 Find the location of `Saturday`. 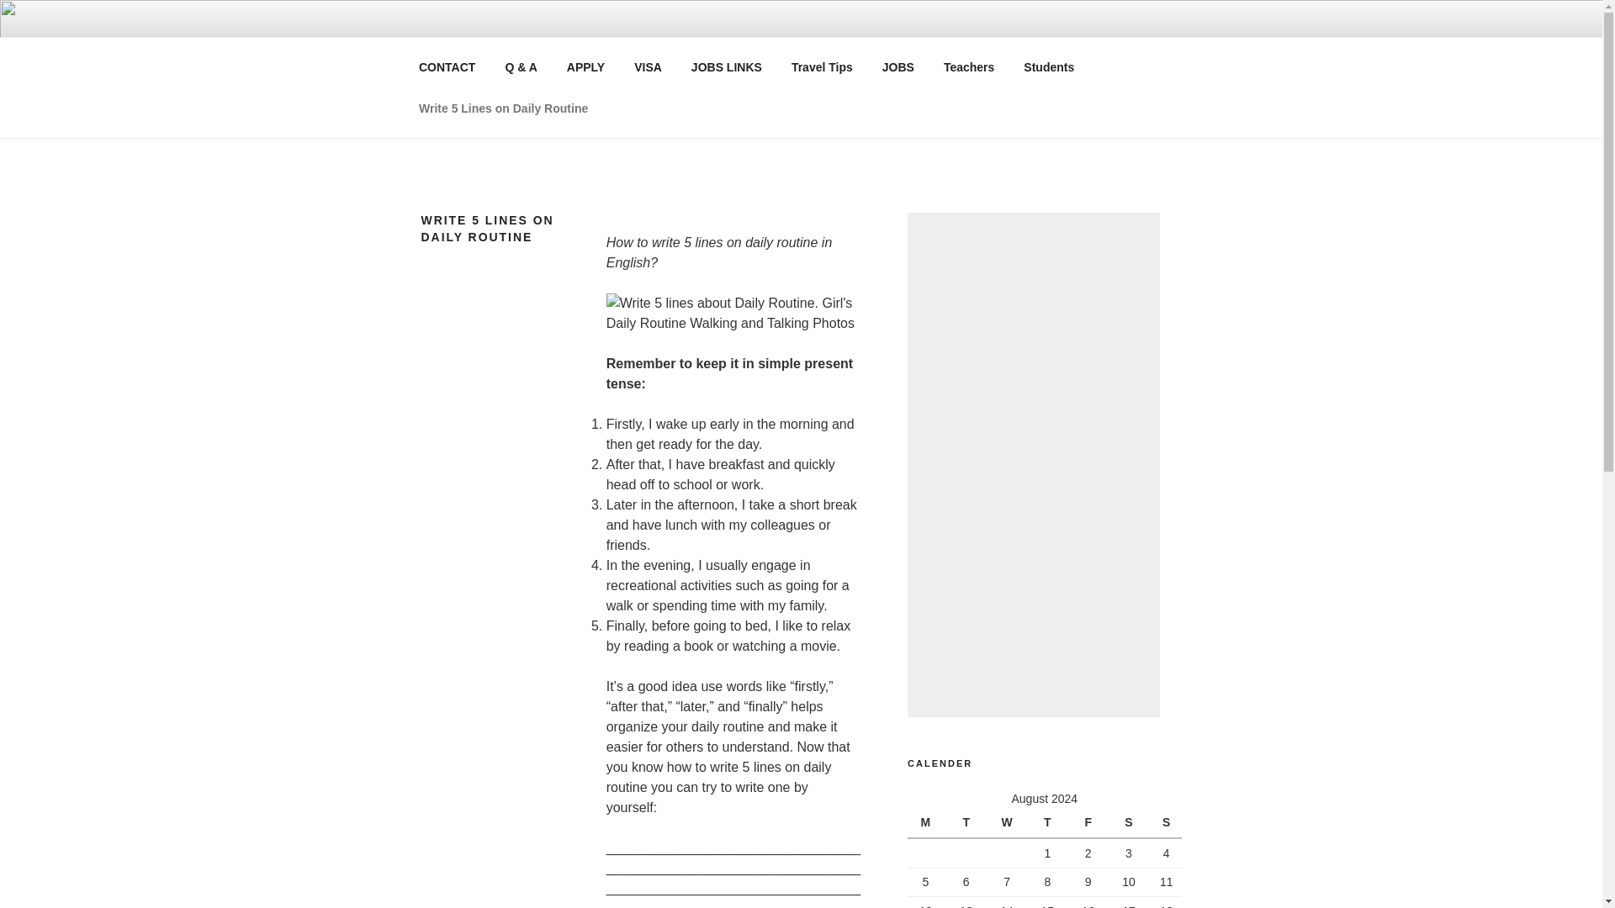

Saturday is located at coordinates (1130, 822).